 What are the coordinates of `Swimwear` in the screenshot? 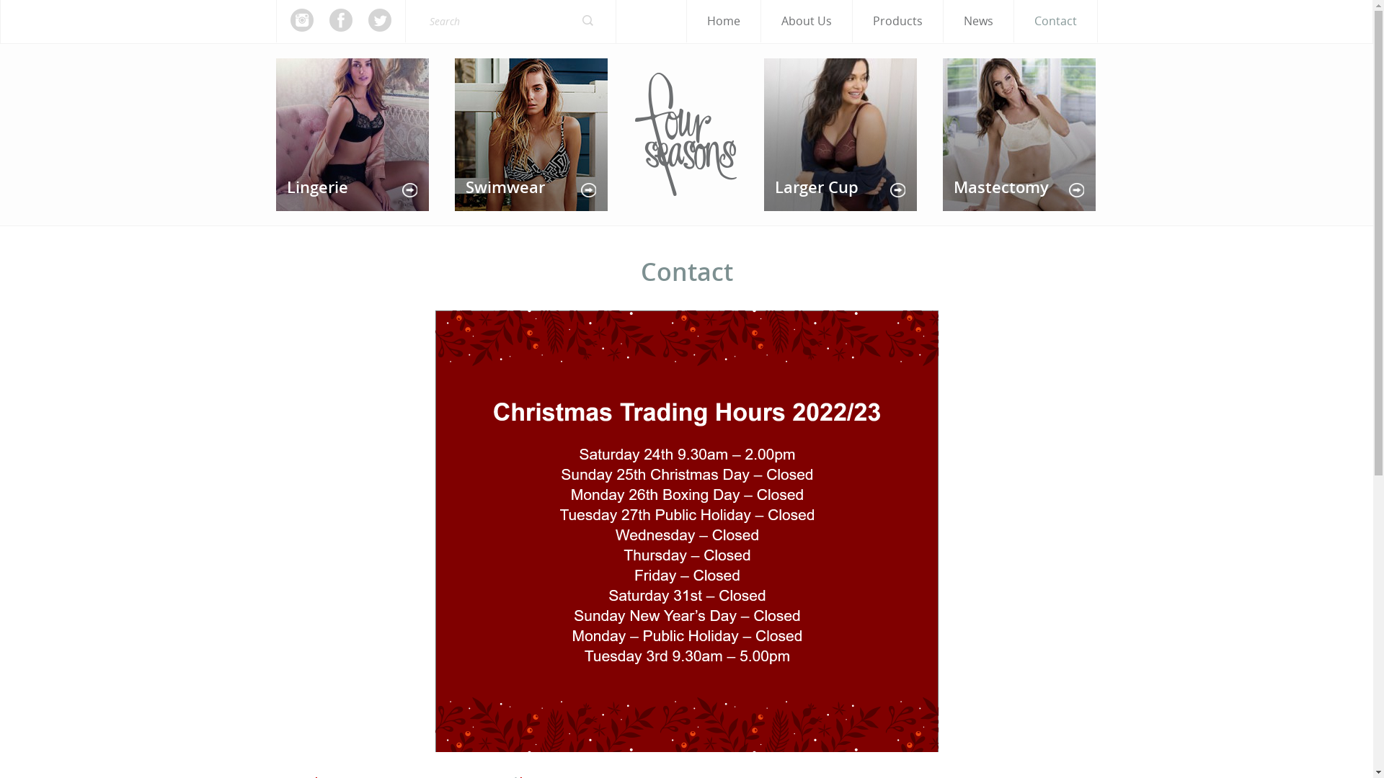 It's located at (531, 135).